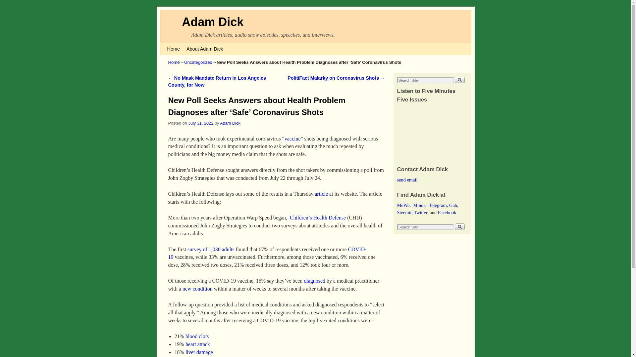  What do you see at coordinates (421, 213) in the screenshot?
I see `Twitter` at bounding box center [421, 213].